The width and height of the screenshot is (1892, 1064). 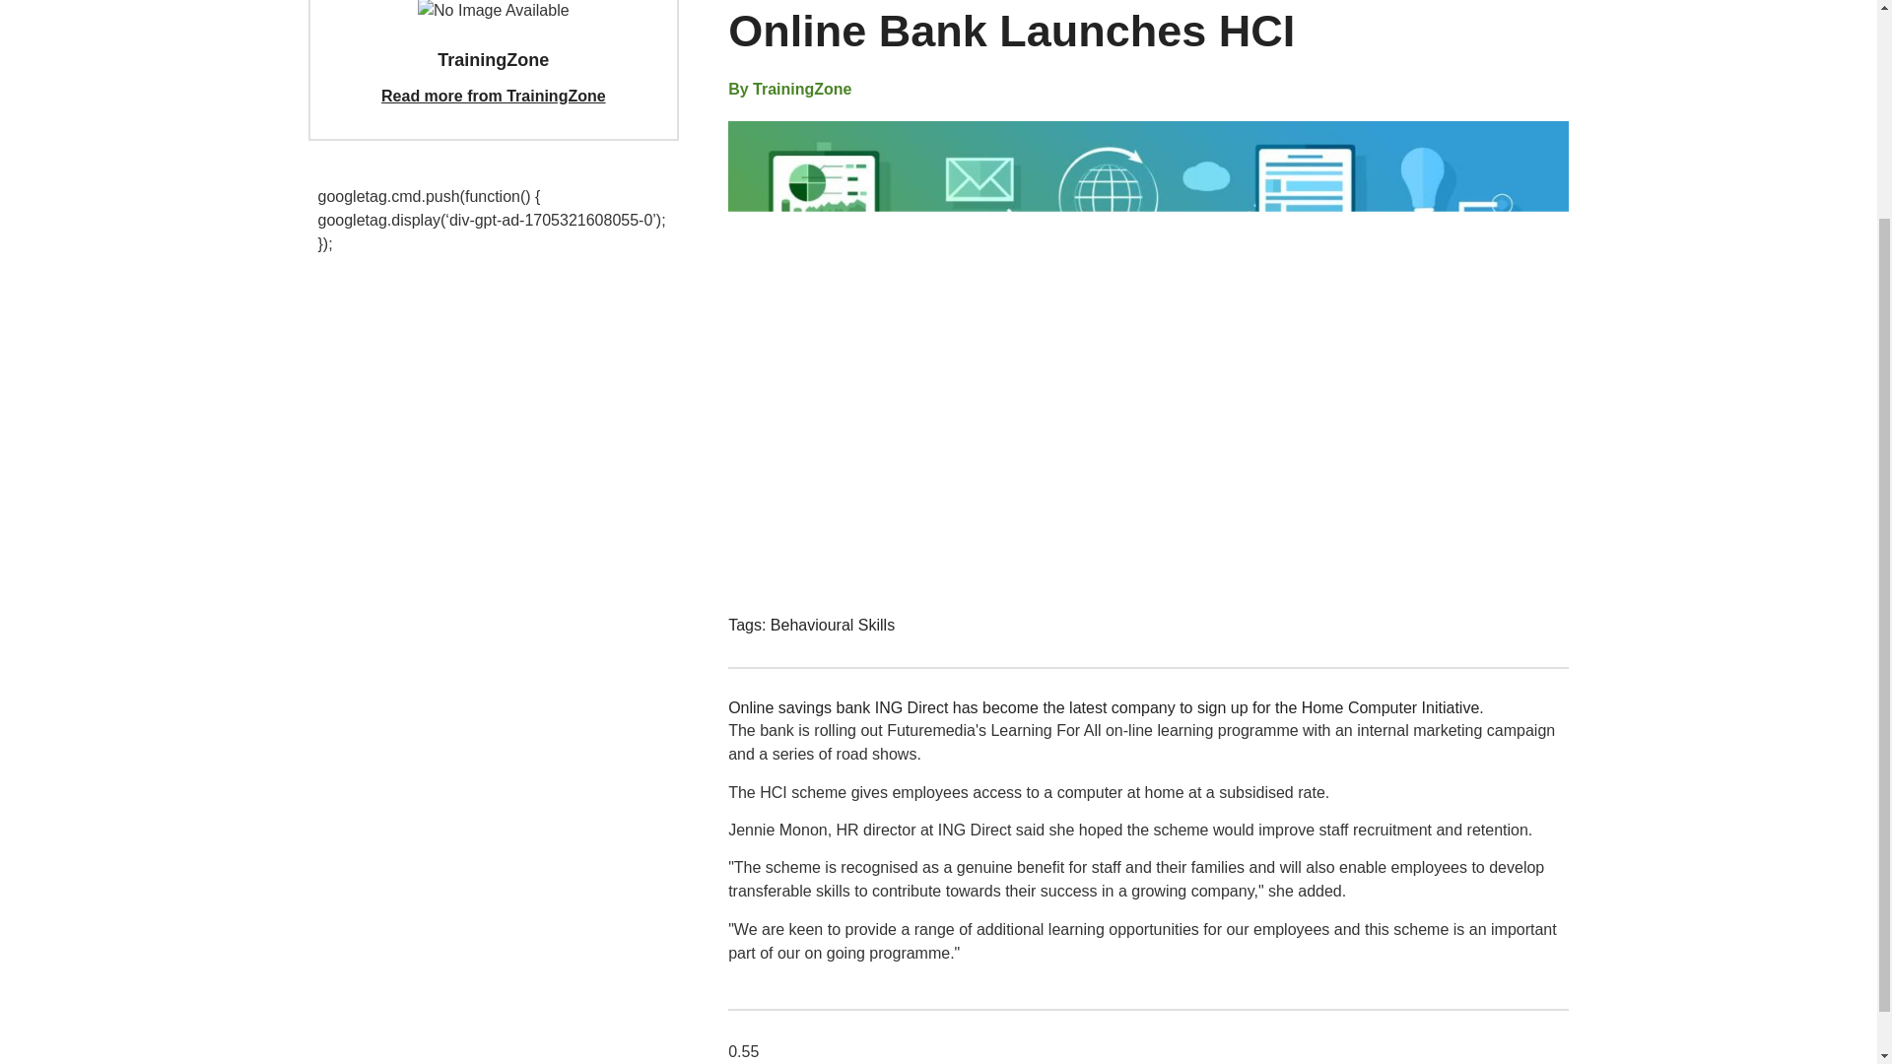 What do you see at coordinates (493, 95) in the screenshot?
I see `Read more from TrainingZone` at bounding box center [493, 95].